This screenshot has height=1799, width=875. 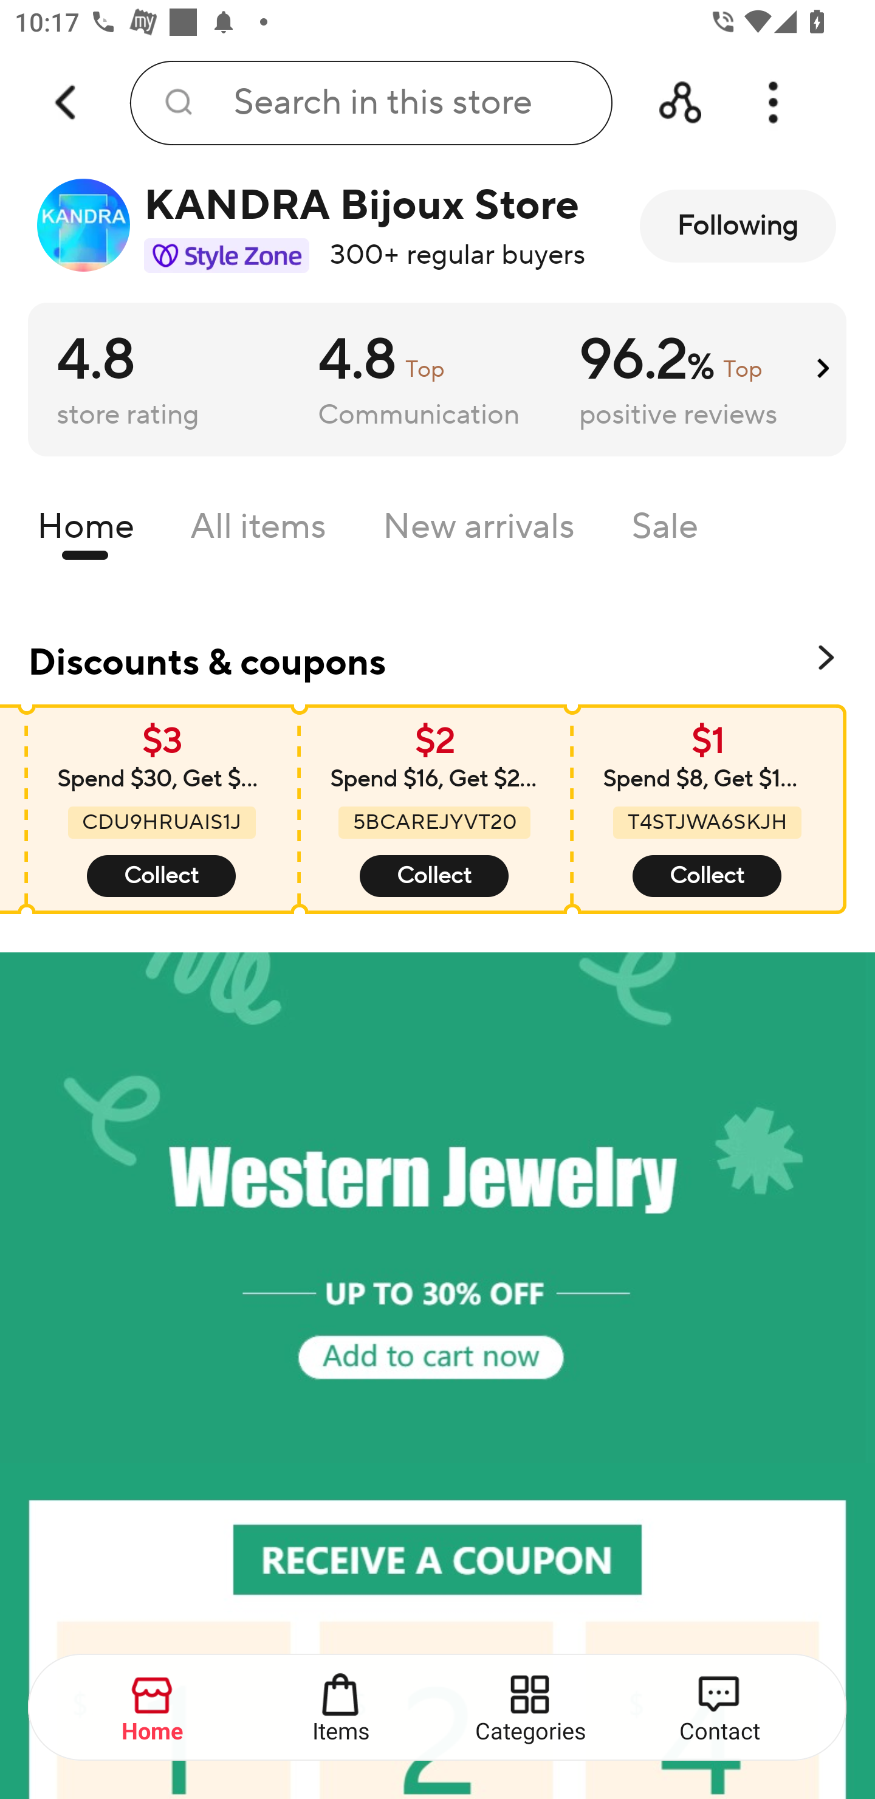 I want to click on Collect, so click(x=434, y=876).